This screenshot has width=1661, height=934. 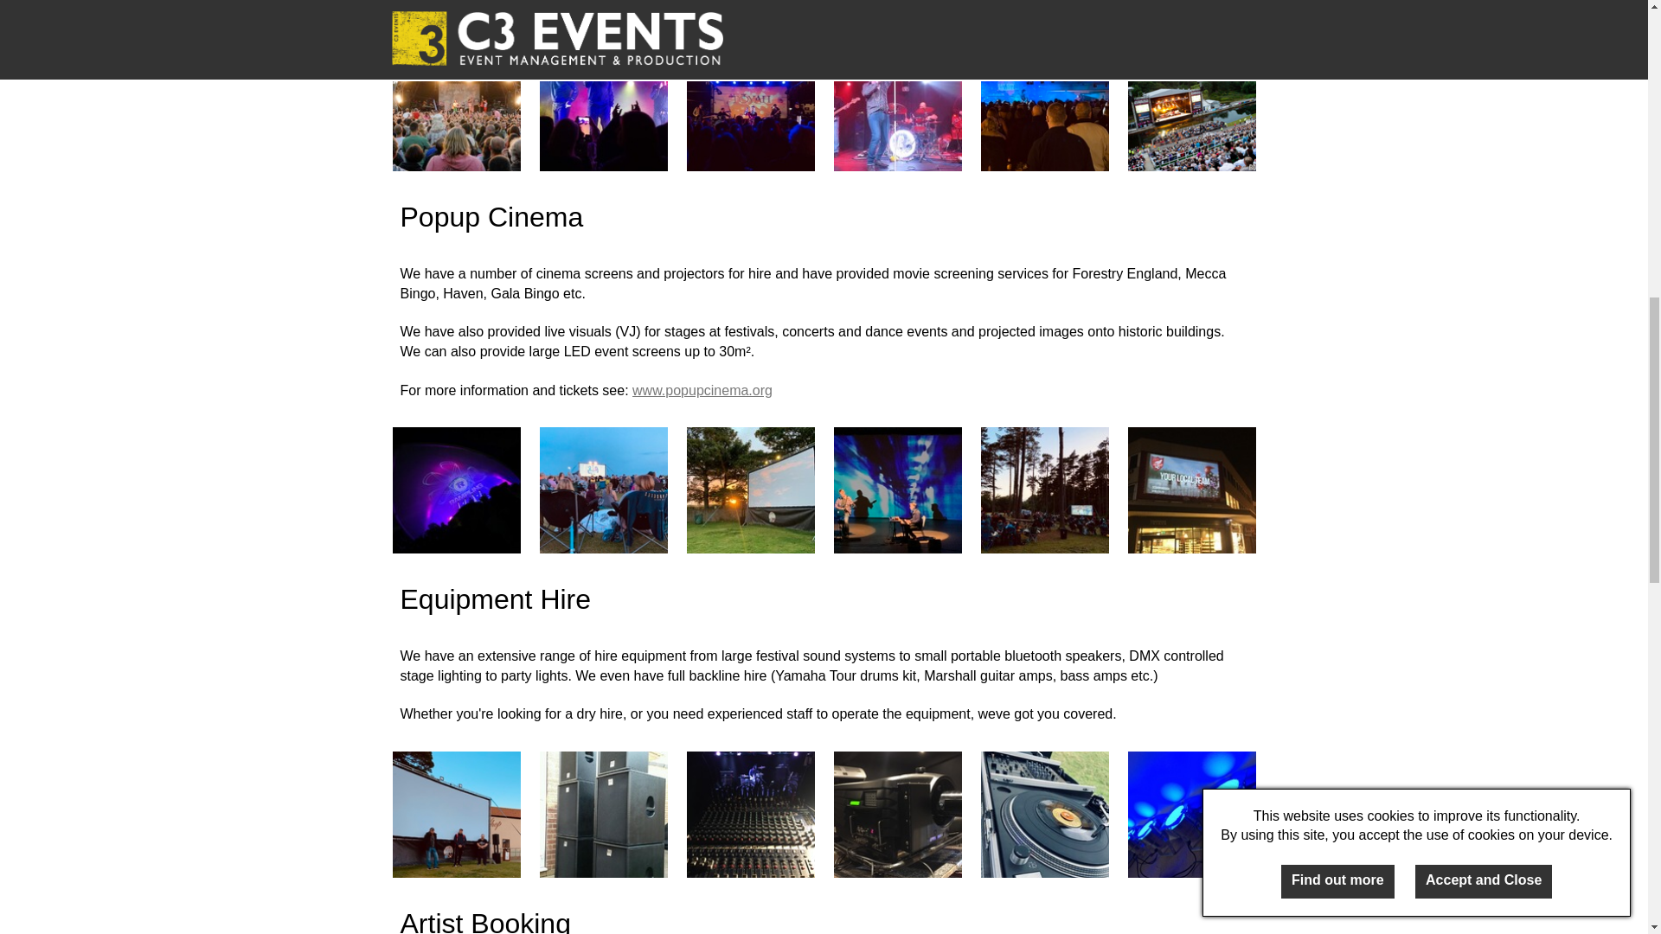 What do you see at coordinates (897, 107) in the screenshot?
I see `The Smiths Utd - Vibe Bar, Scarborough` at bounding box center [897, 107].